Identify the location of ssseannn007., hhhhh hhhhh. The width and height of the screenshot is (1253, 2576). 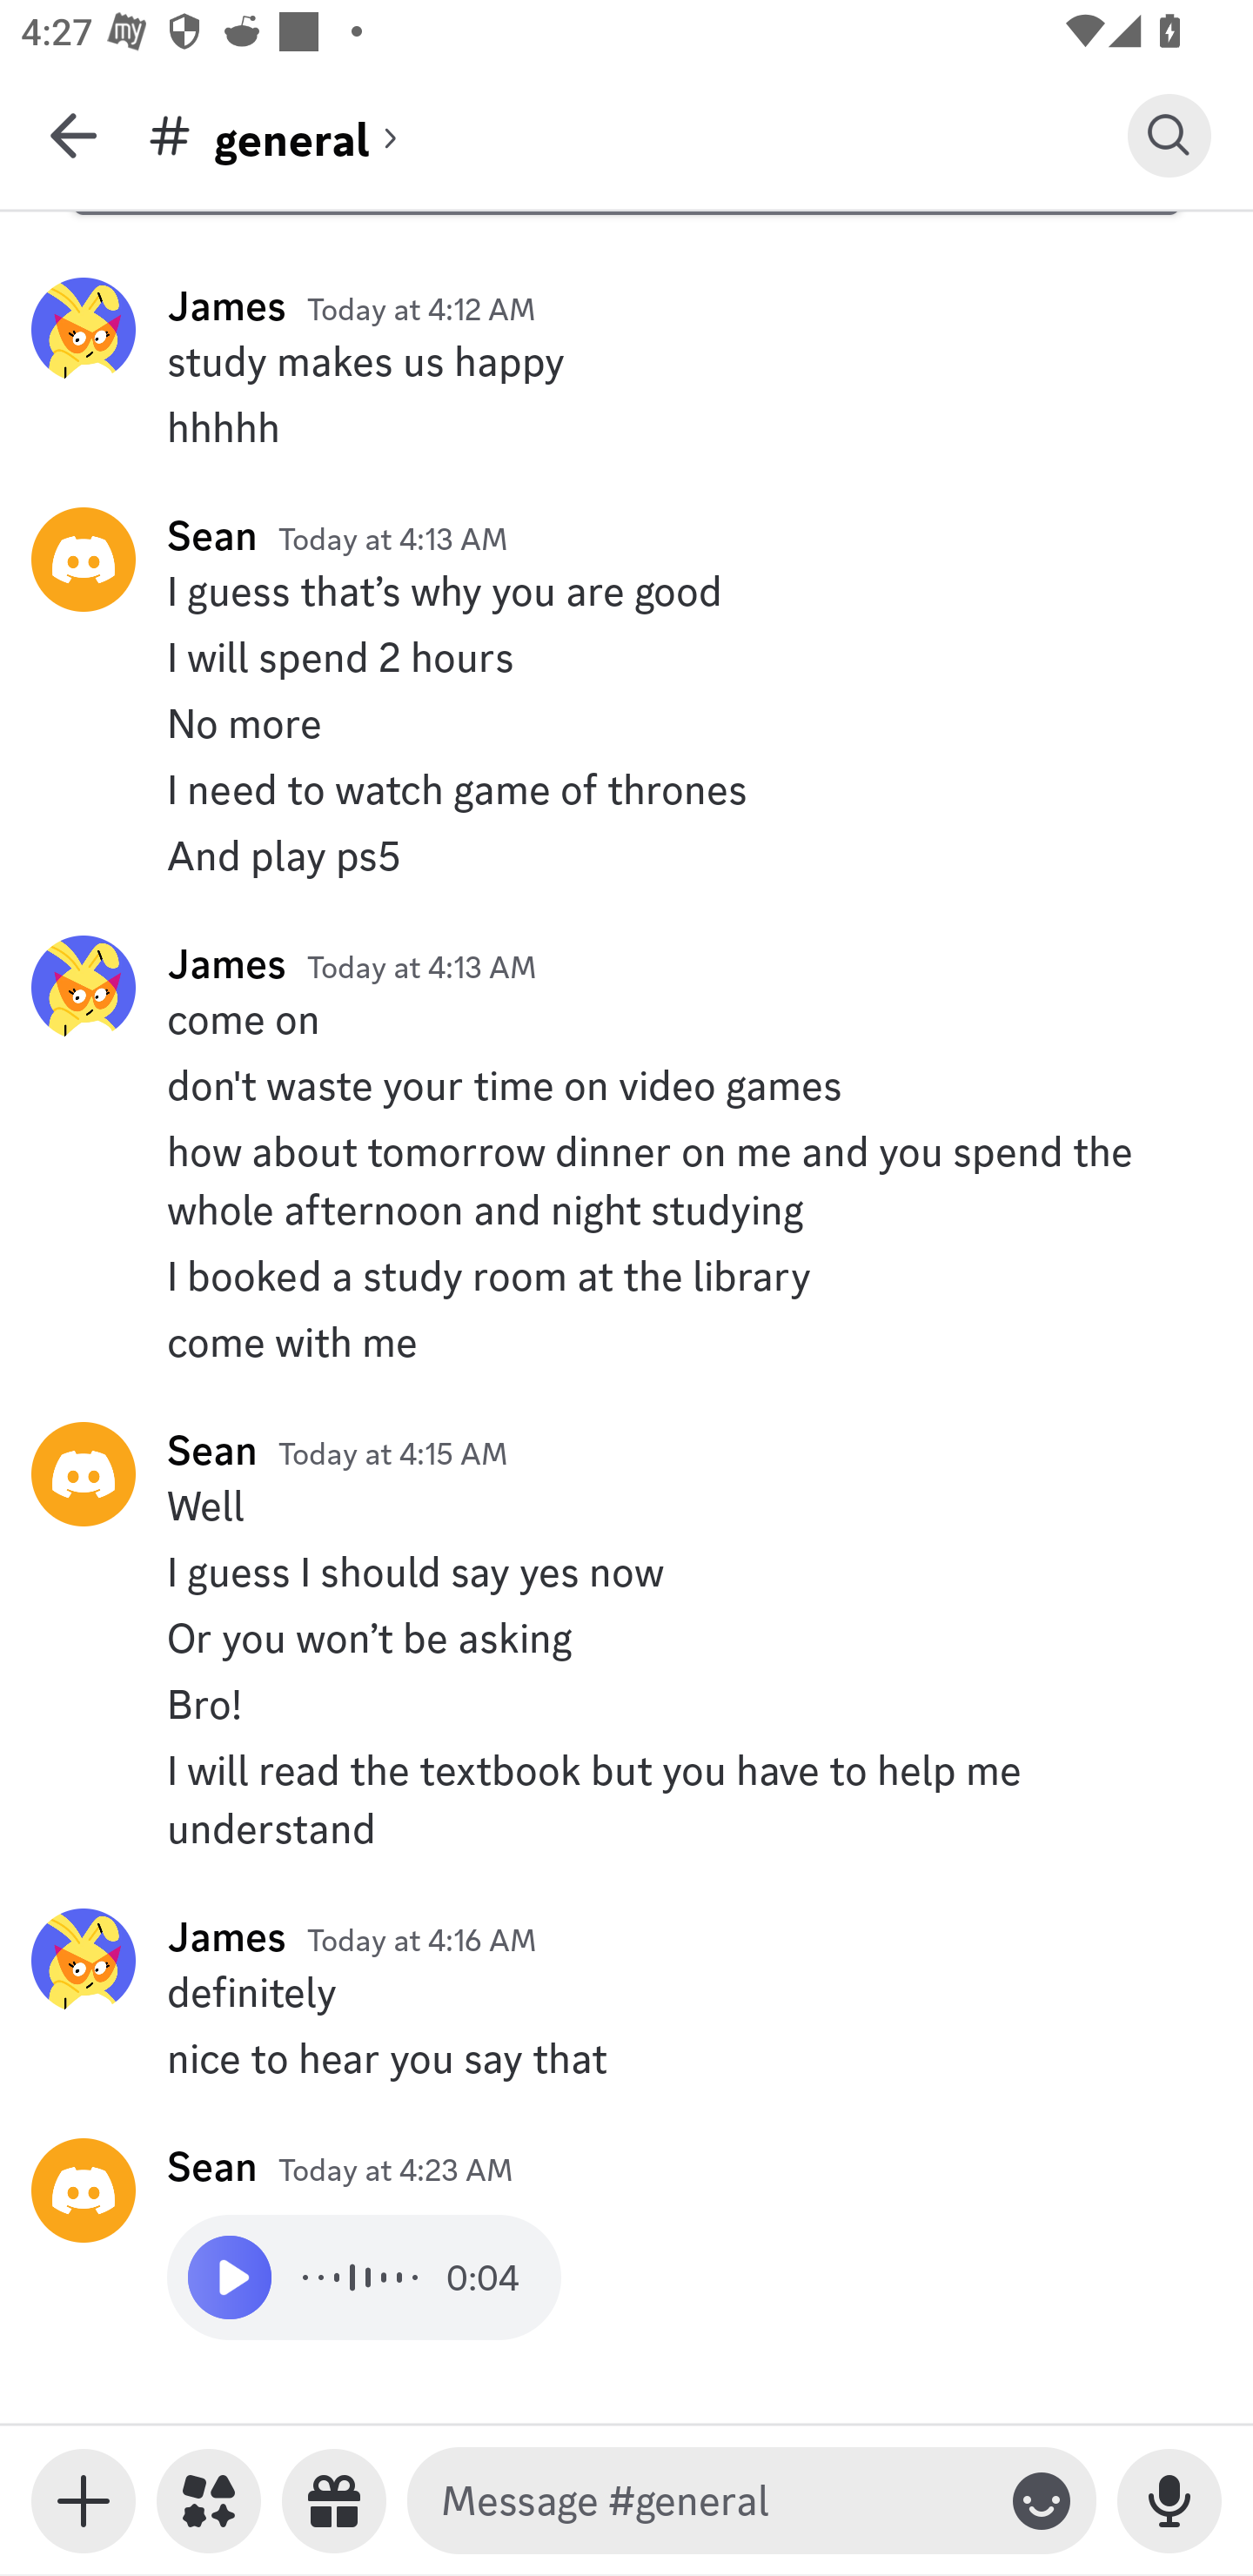
(626, 426).